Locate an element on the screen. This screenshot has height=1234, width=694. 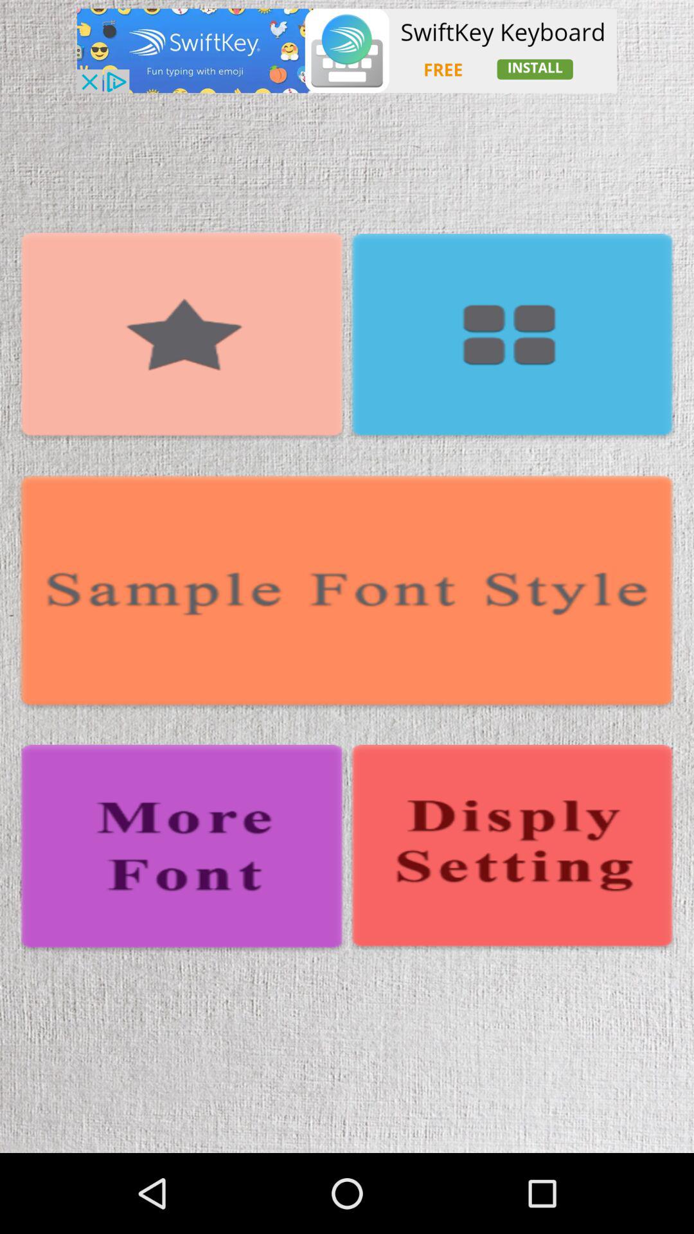
see more fonts is located at coordinates (182, 849).